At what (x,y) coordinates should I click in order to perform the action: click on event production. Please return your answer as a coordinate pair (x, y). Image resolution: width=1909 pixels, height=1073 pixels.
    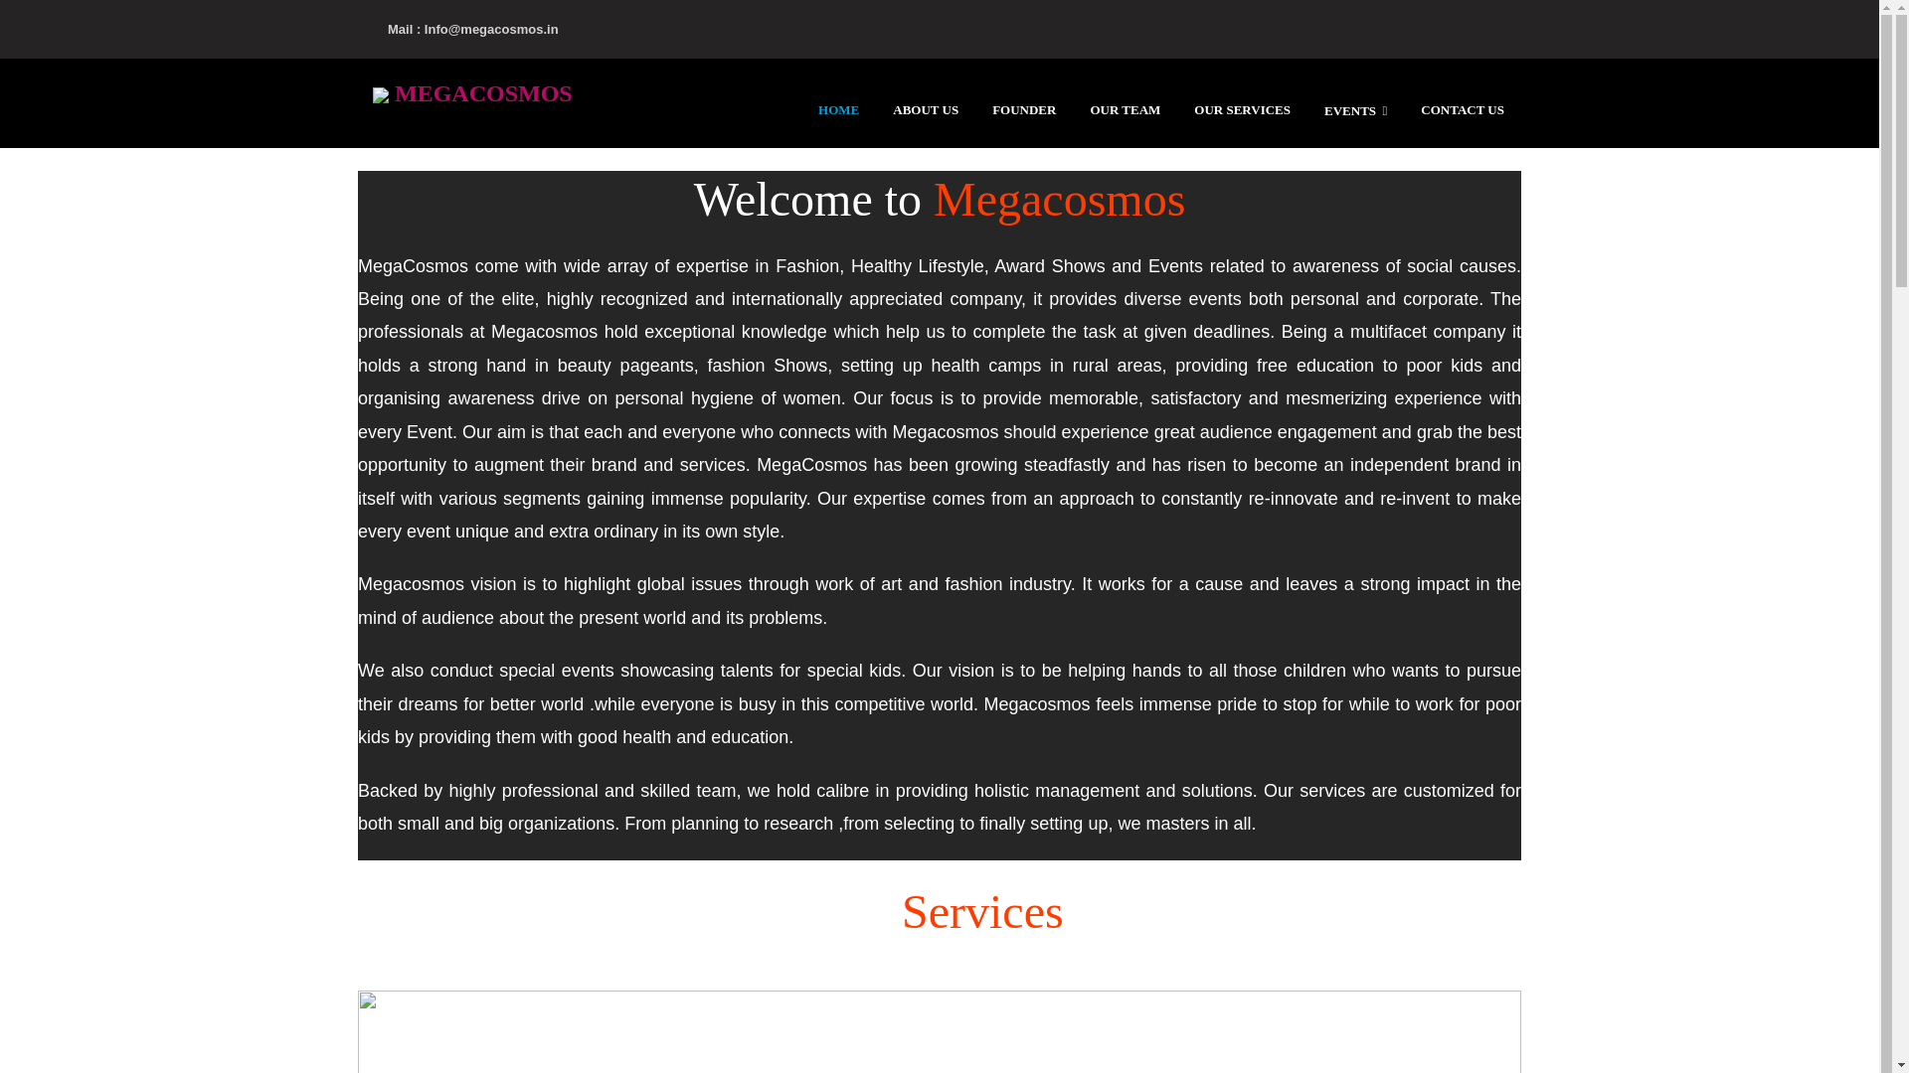
    Looking at the image, I should click on (1241, 109).